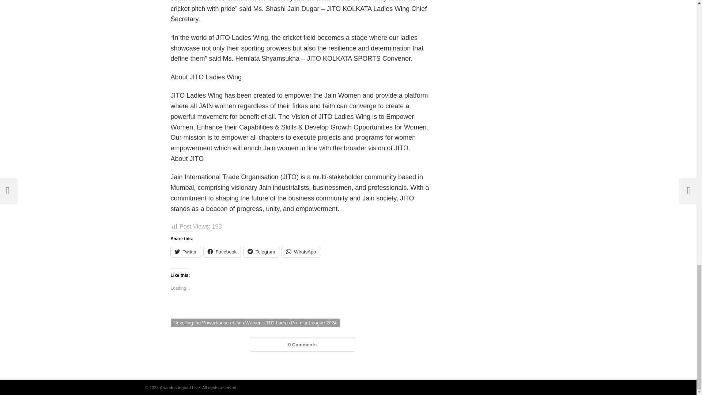  I want to click on Click to share on WhatsApp, so click(301, 252).